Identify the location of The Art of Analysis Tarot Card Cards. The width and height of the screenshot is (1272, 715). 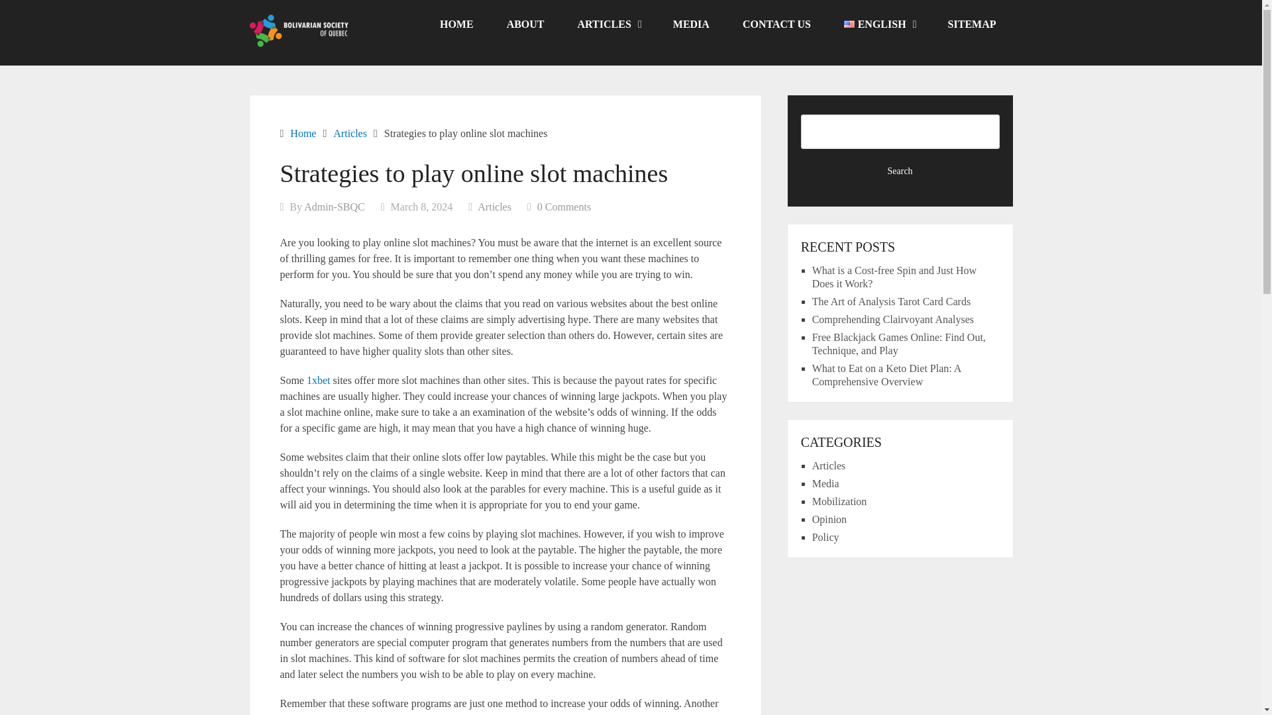
(891, 302).